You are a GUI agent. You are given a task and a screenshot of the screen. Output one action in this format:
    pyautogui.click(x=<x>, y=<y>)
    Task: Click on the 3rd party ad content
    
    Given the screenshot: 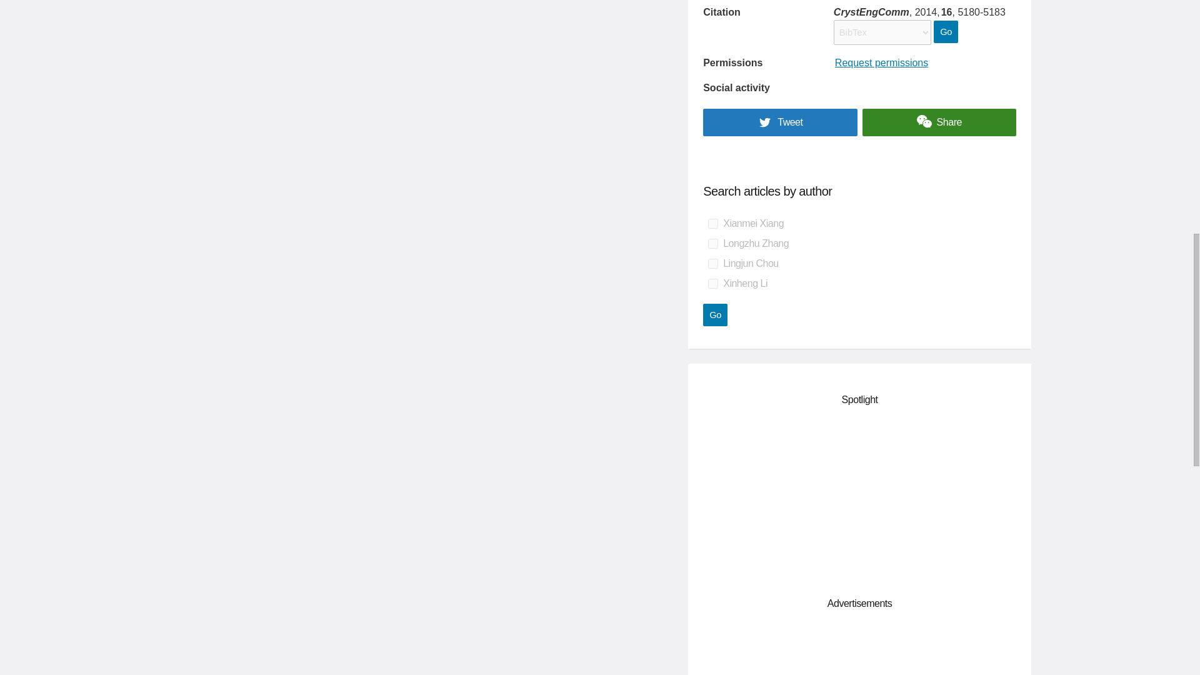 What is the action you would take?
    pyautogui.click(x=860, y=650)
    